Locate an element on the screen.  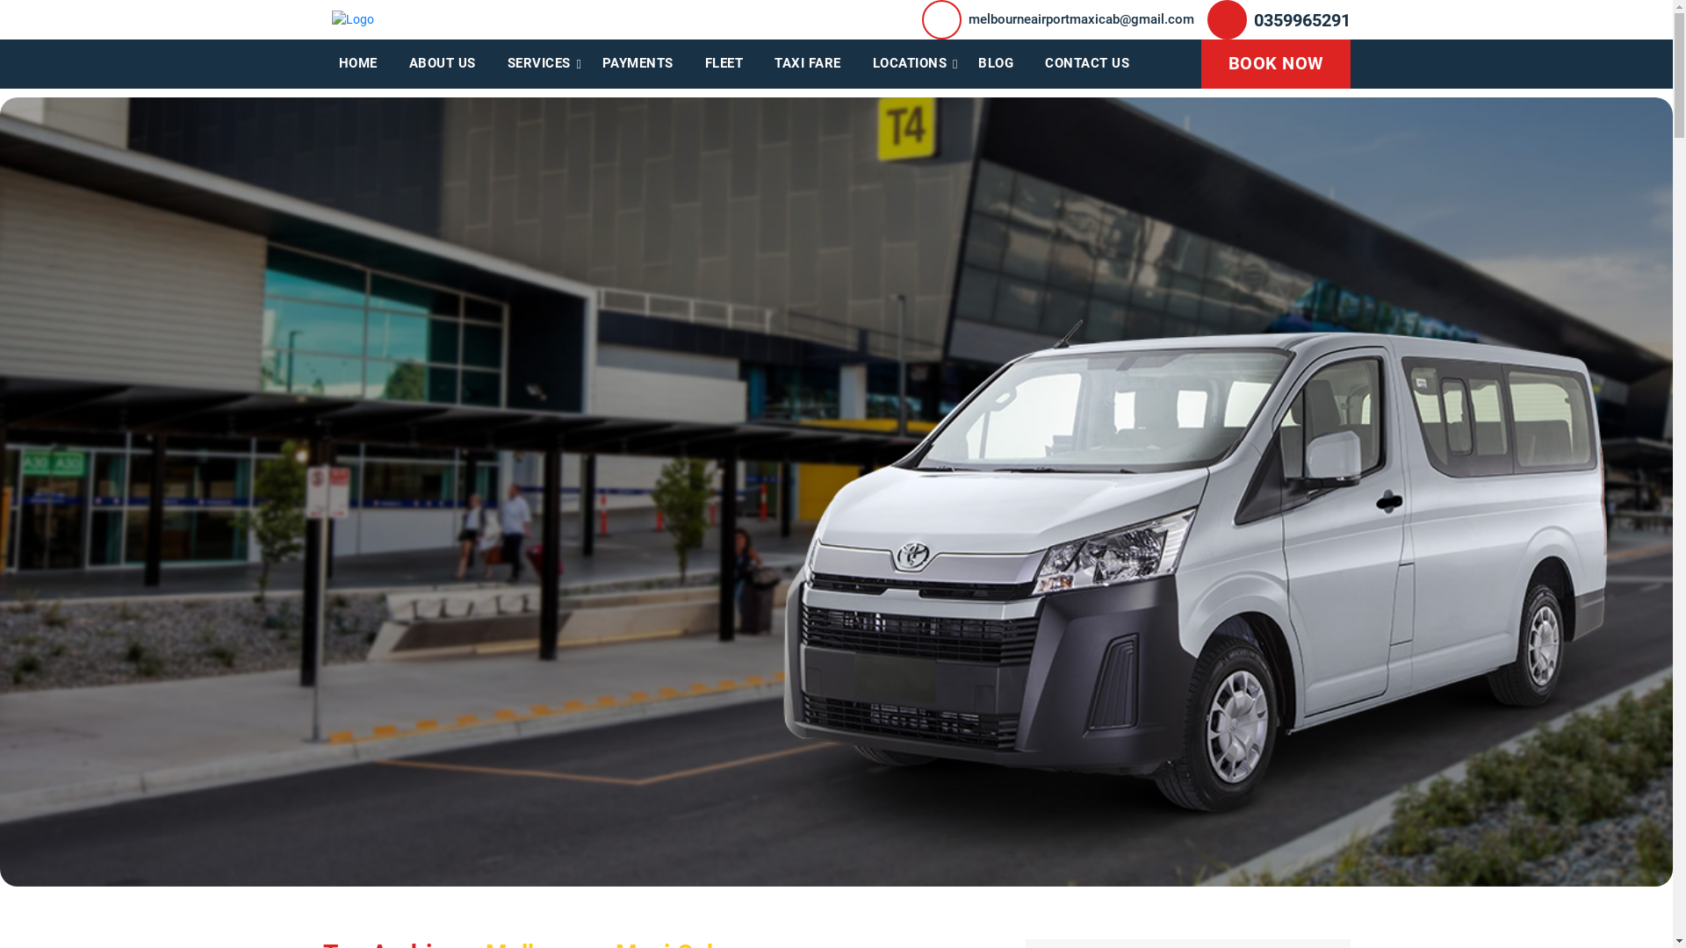
ABOUT US is located at coordinates (443, 63).